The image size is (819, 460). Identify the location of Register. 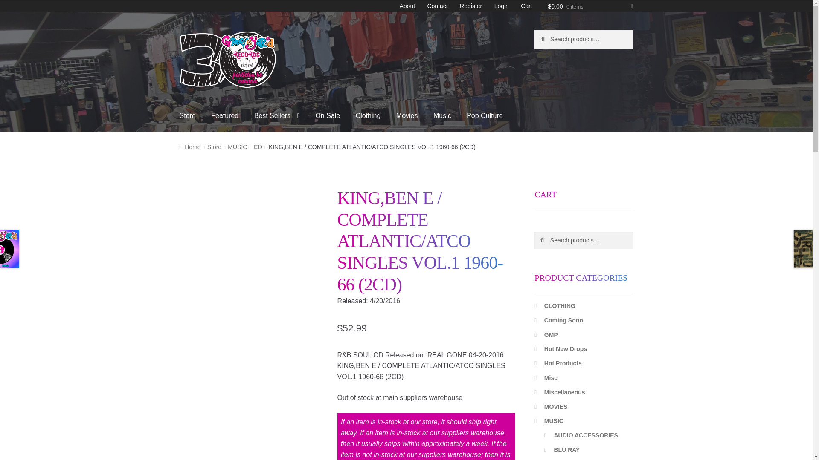
(471, 6).